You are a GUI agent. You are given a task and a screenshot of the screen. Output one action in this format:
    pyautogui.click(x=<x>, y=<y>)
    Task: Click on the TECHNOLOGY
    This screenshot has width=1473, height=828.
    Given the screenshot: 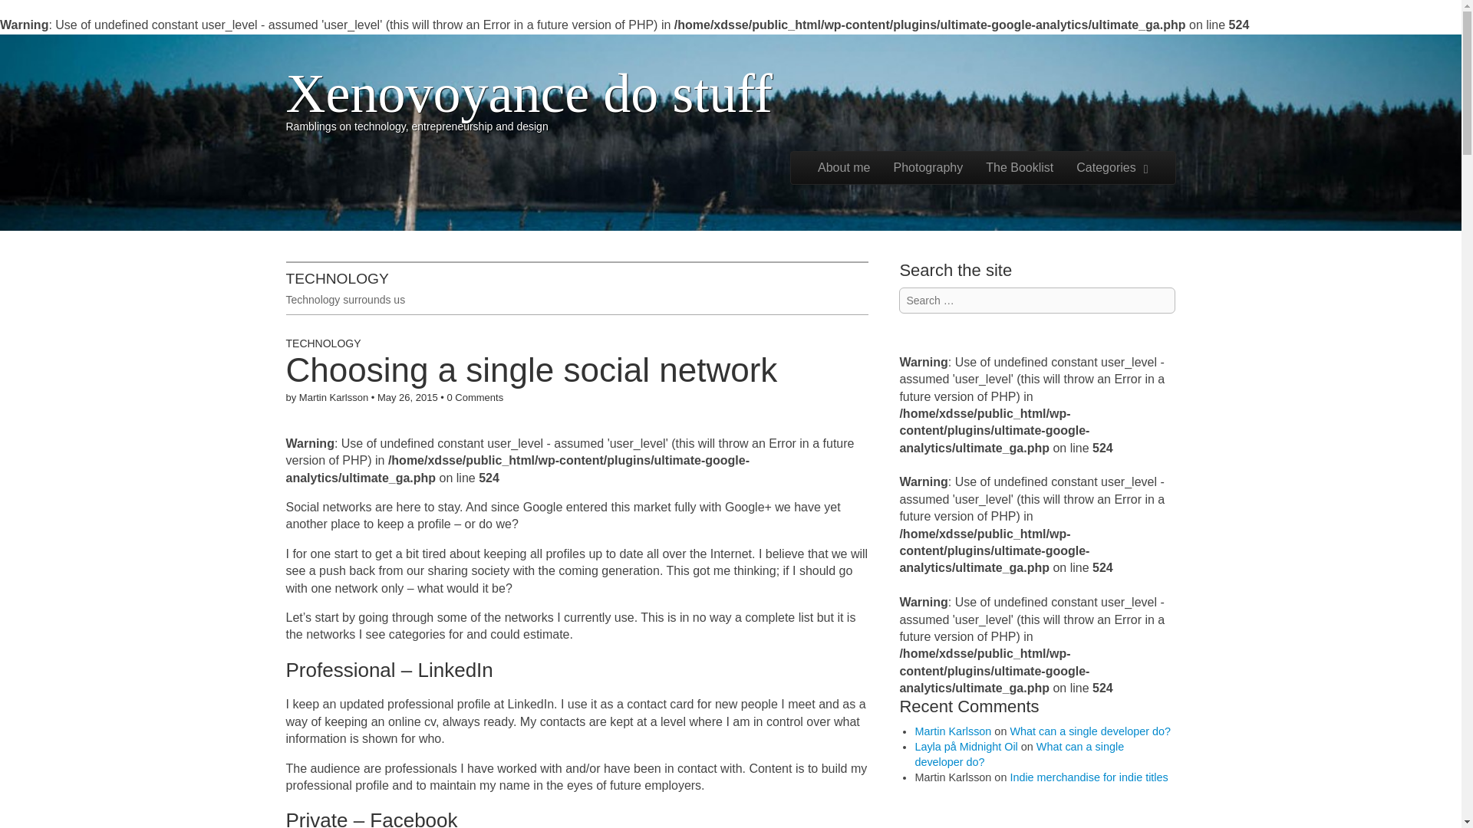 What is the action you would take?
    pyautogui.click(x=323, y=343)
    